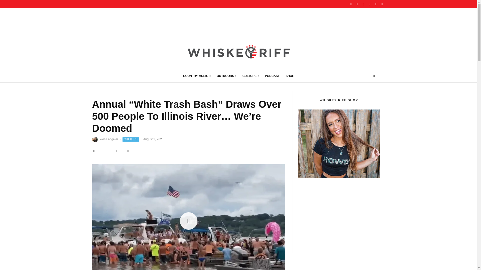 This screenshot has height=270, width=481. Describe the element at coordinates (251, 76) in the screenshot. I see `CULTURE` at that location.